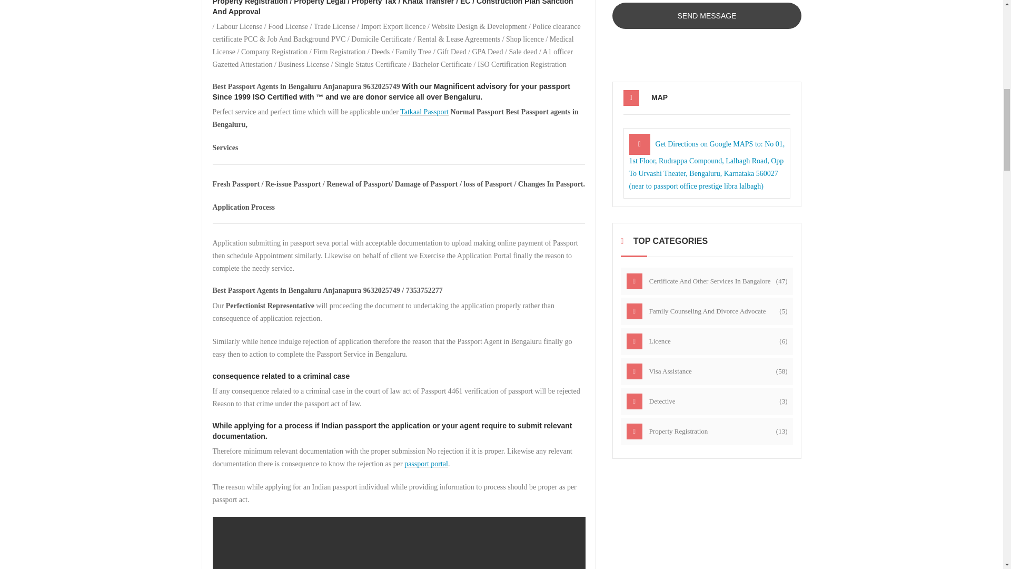  I want to click on Send Message, so click(707, 16).